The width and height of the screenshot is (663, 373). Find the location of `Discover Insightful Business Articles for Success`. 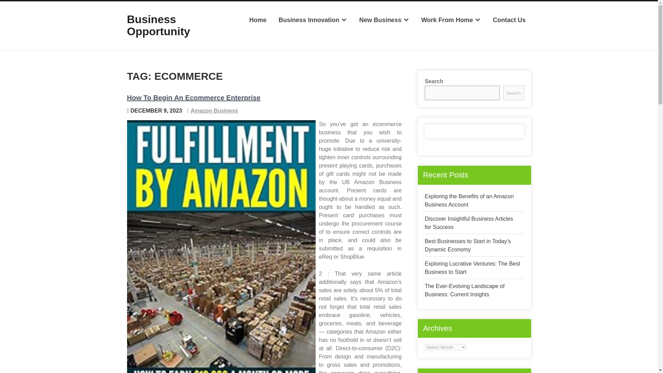

Discover Insightful Business Articles for Success is located at coordinates (469, 223).